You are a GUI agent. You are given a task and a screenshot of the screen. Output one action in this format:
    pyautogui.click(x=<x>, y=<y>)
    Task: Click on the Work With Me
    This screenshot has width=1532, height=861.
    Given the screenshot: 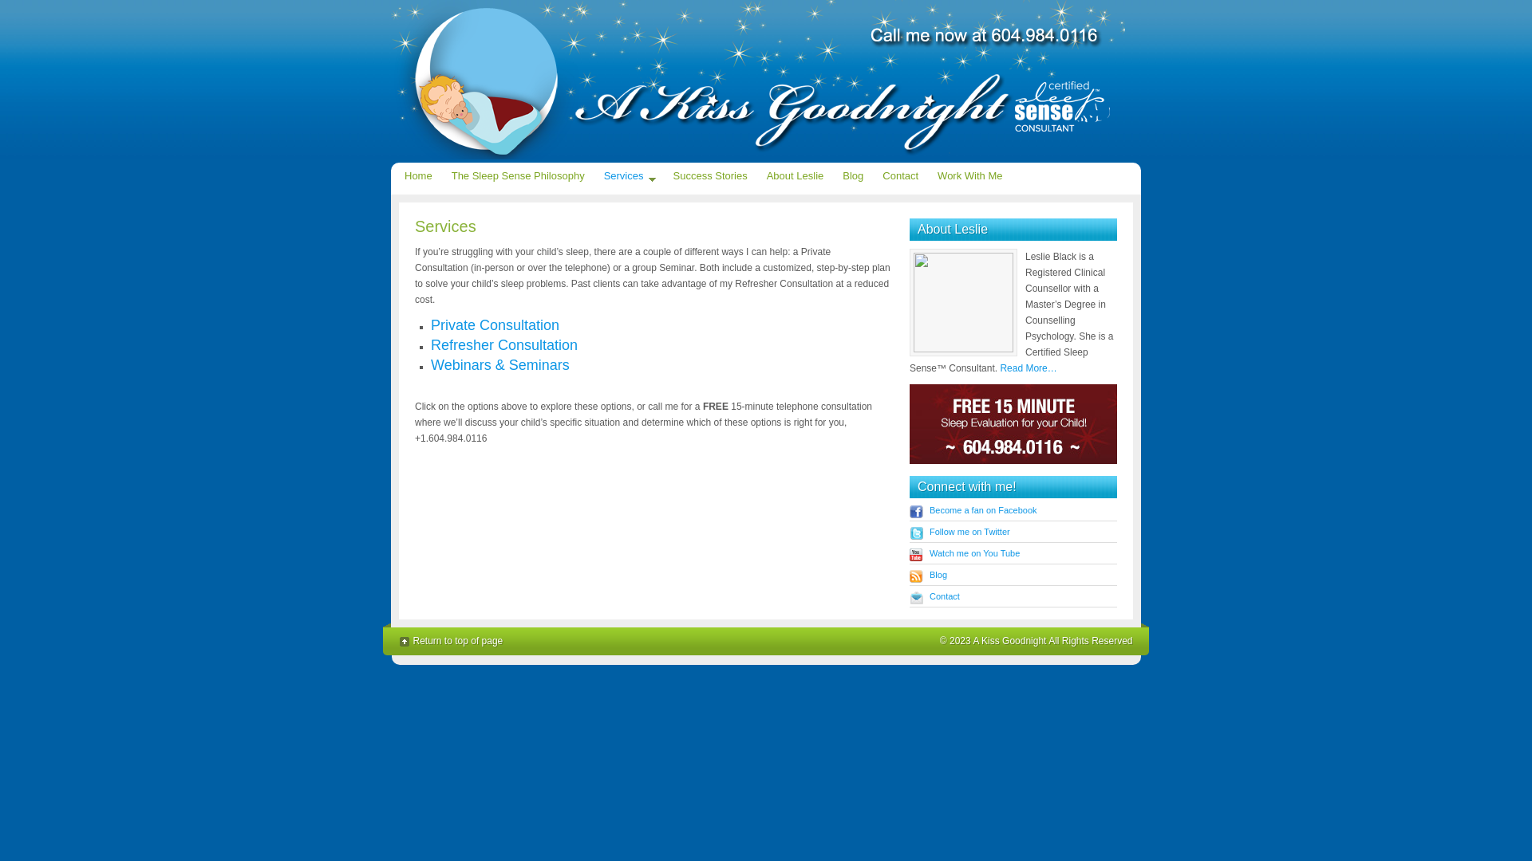 What is the action you would take?
    pyautogui.click(x=970, y=176)
    